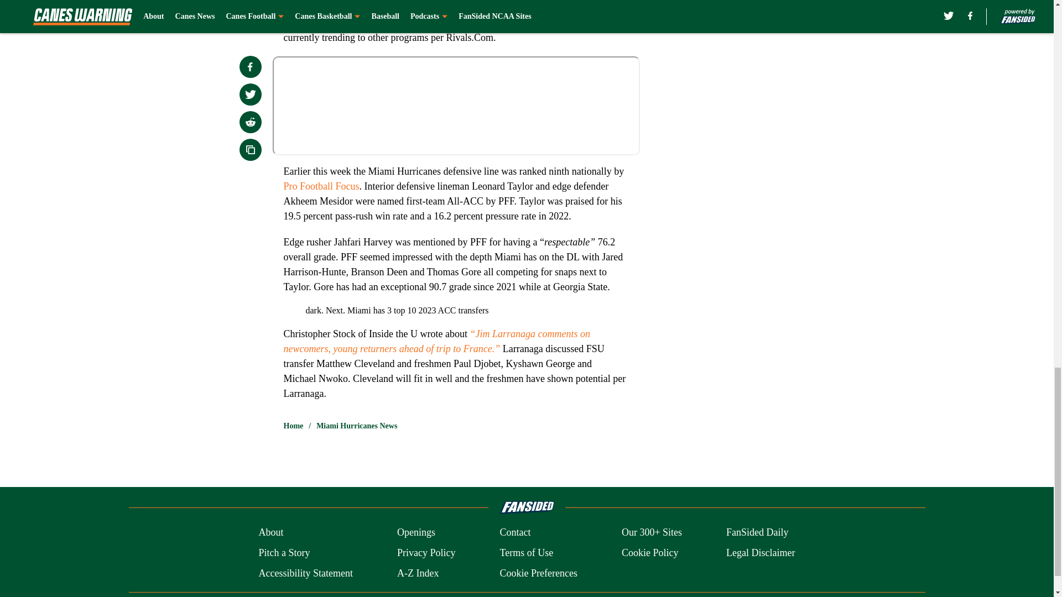 This screenshot has height=597, width=1062. What do you see at coordinates (526, 553) in the screenshot?
I see `Terms of Use` at bounding box center [526, 553].